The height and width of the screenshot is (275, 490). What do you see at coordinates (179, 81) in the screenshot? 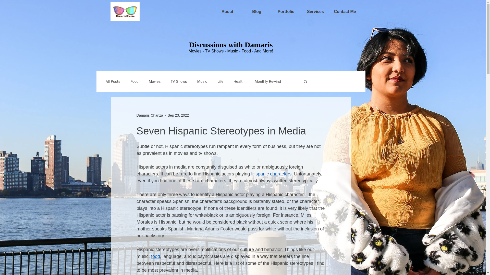
I see `TV Shows` at bounding box center [179, 81].